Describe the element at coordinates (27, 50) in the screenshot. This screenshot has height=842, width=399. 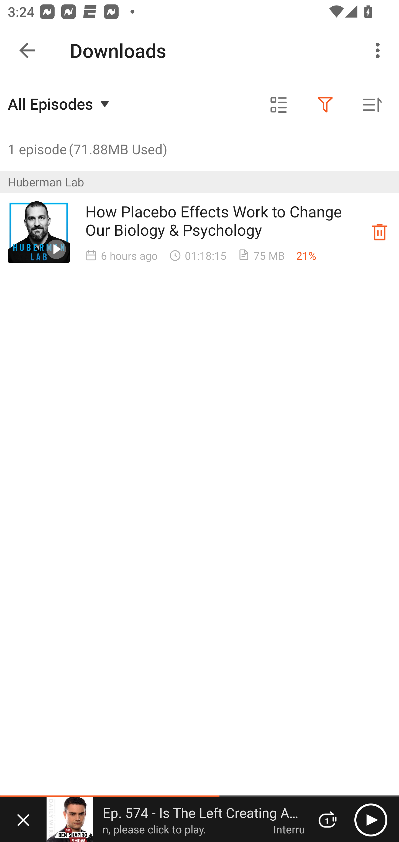
I see `Navigate up` at that location.